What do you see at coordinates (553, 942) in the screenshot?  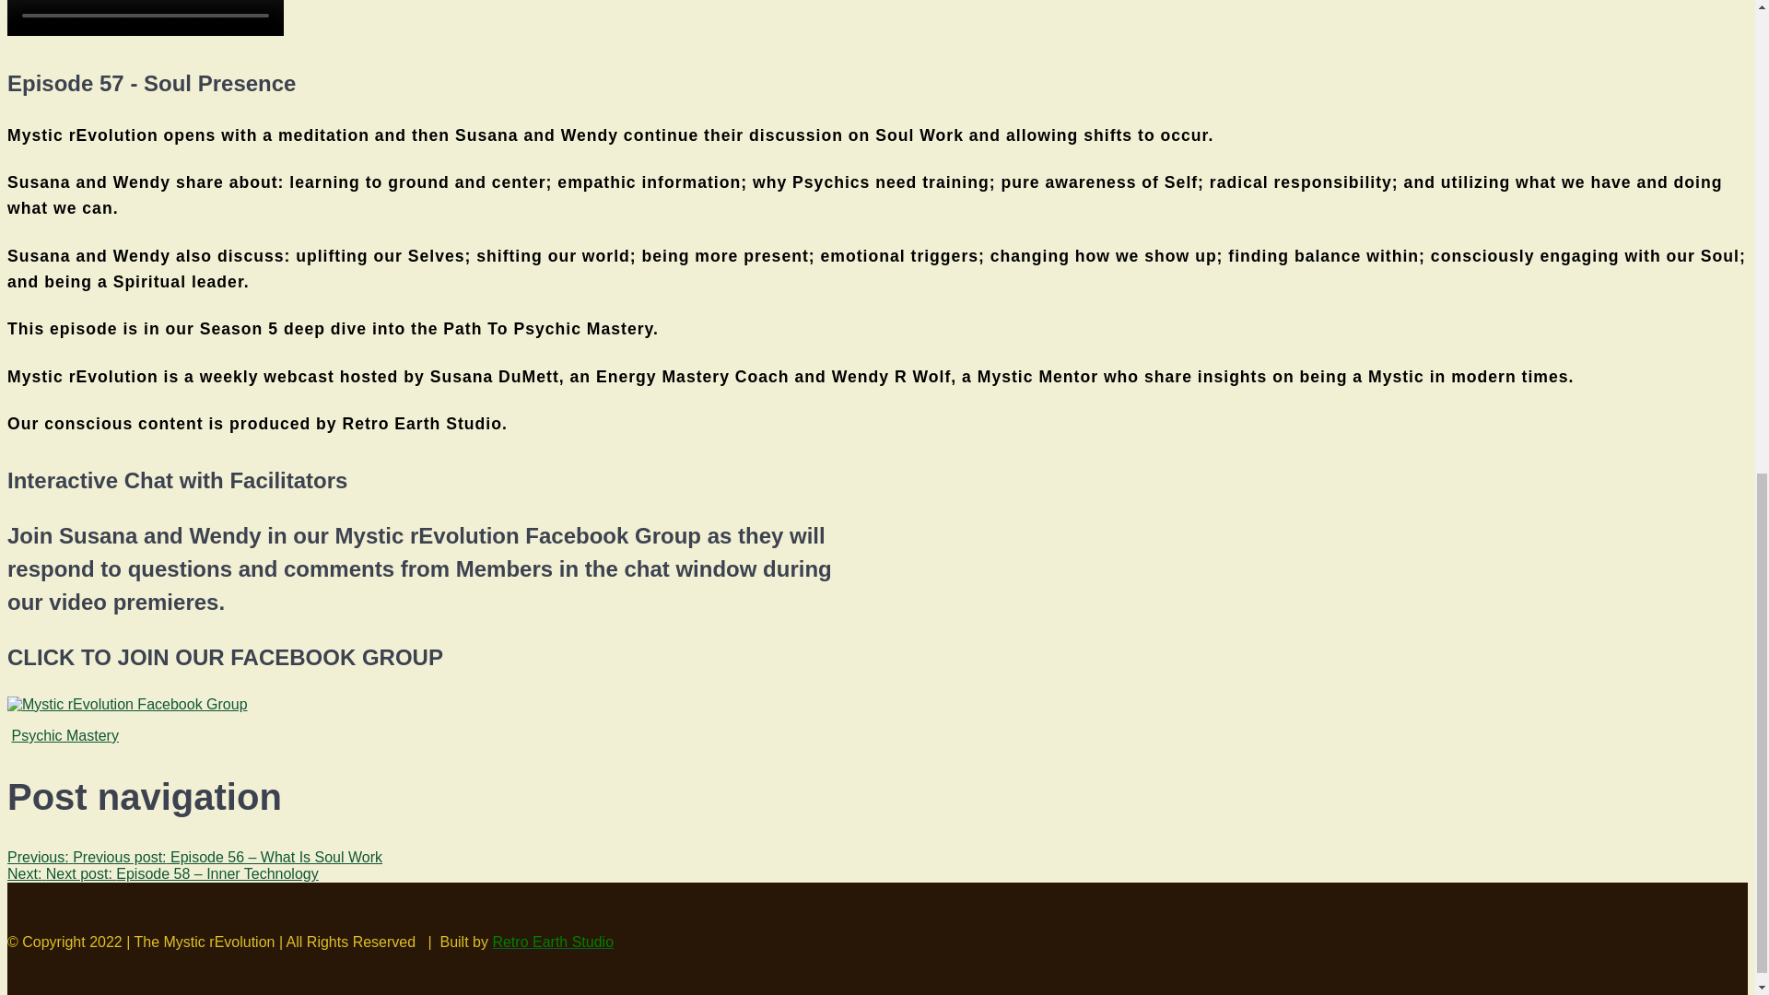 I see `Retro Earth Studio` at bounding box center [553, 942].